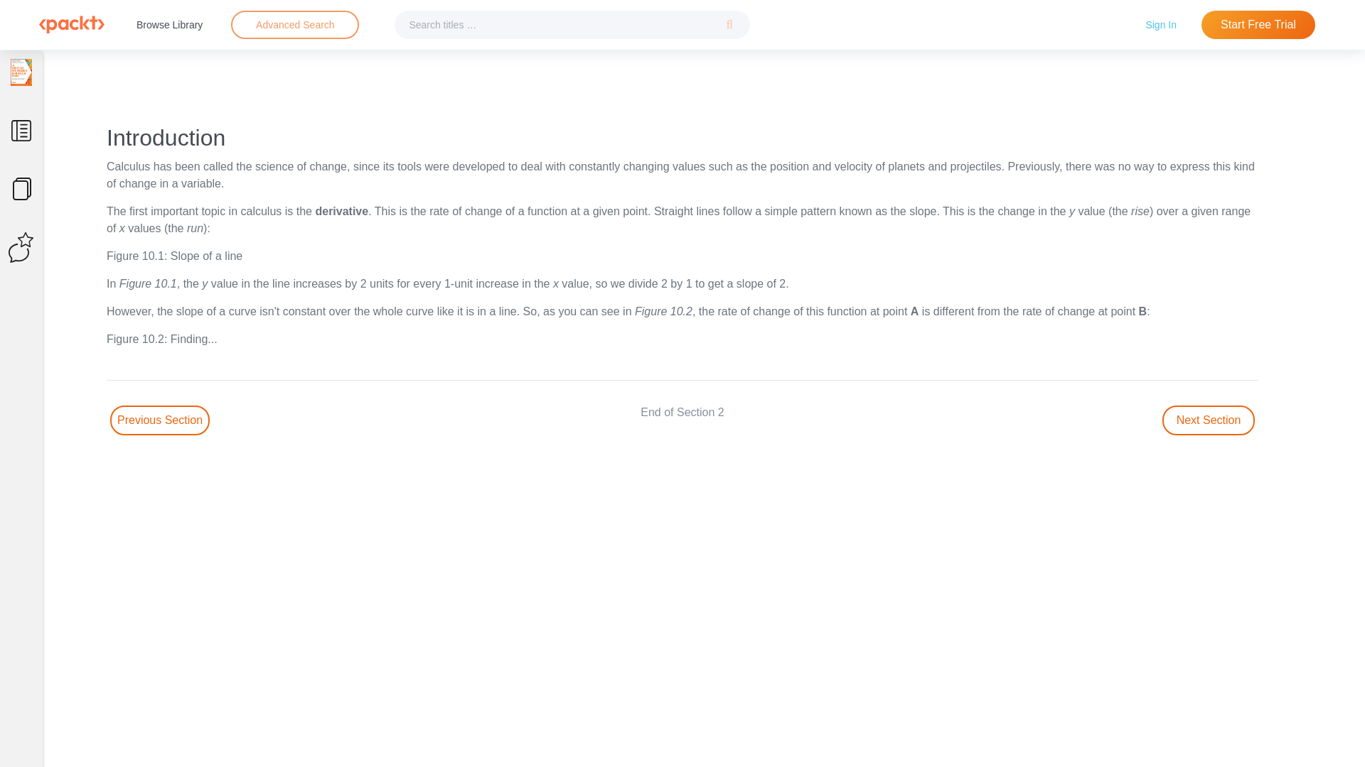  I want to click on Go to Previous section, so click(160, 420).